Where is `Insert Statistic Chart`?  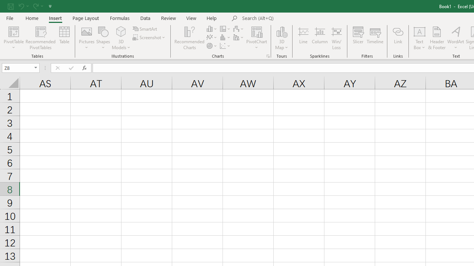
Insert Statistic Chart is located at coordinates (226, 38).